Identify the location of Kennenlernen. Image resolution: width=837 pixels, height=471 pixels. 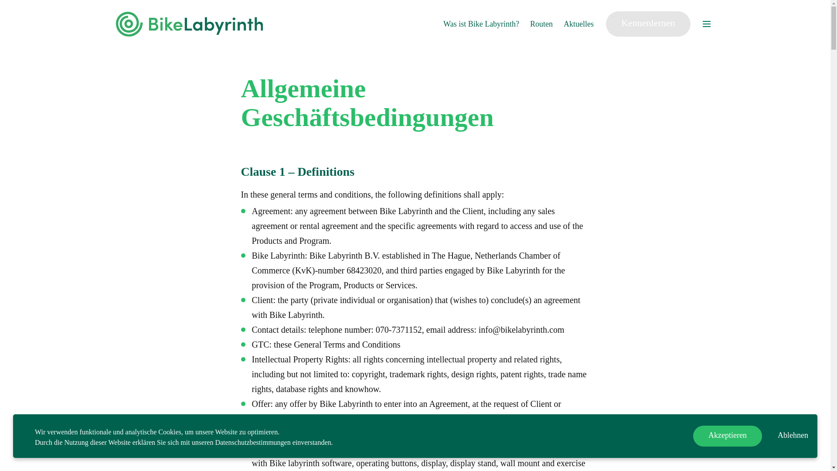
(648, 24).